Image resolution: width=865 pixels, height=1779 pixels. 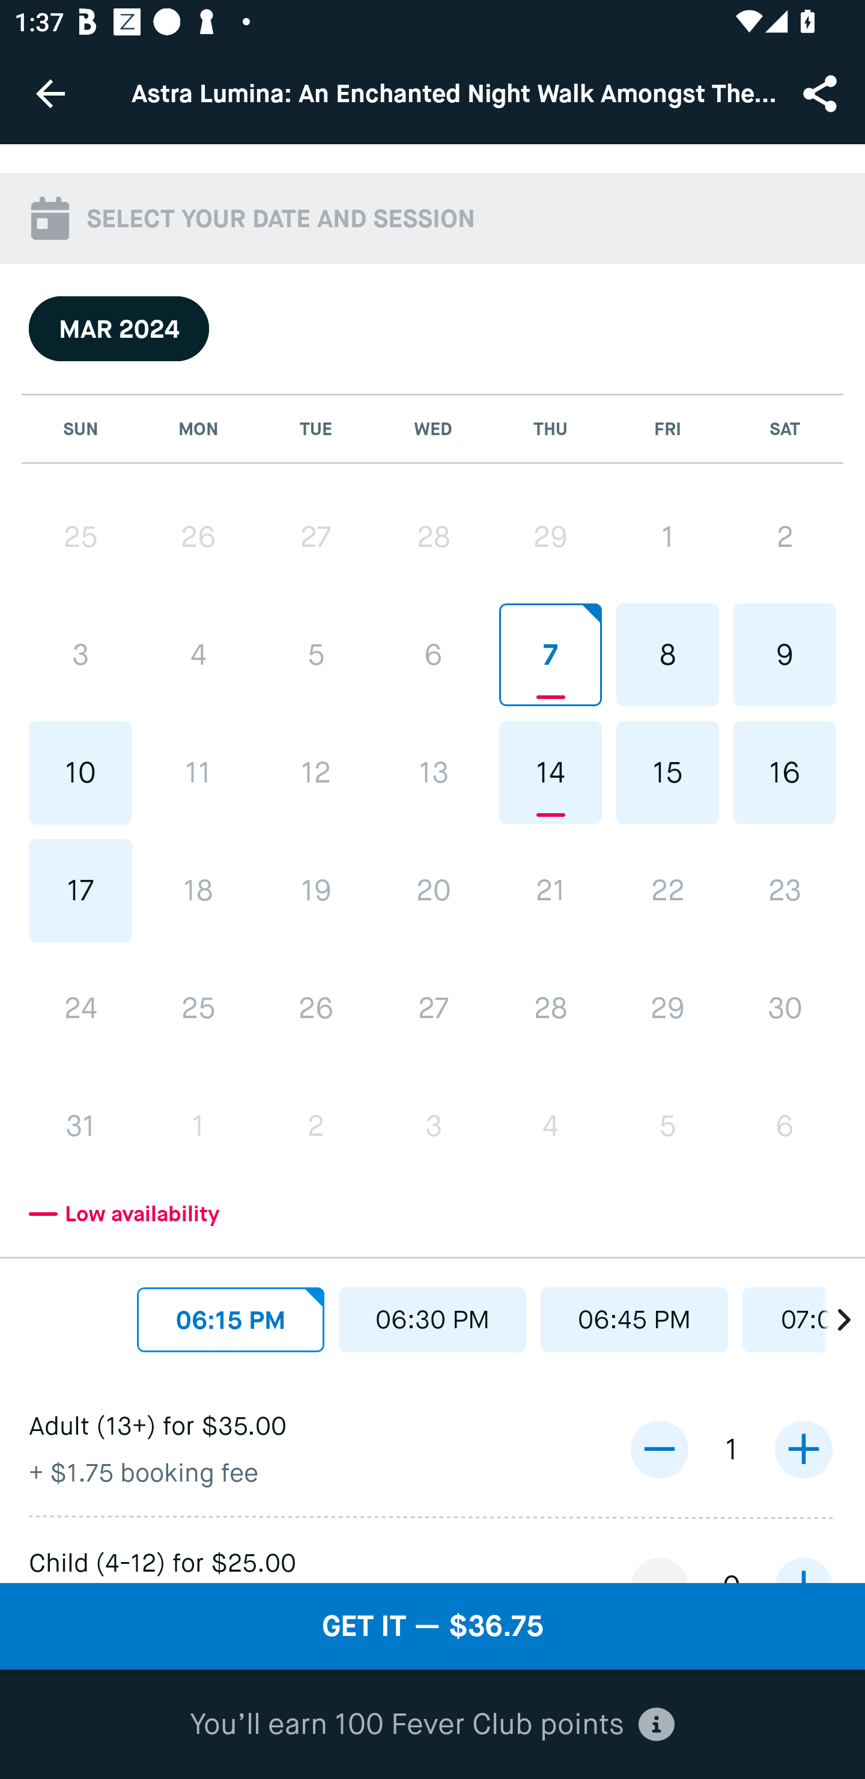 I want to click on 29, so click(x=550, y=537).